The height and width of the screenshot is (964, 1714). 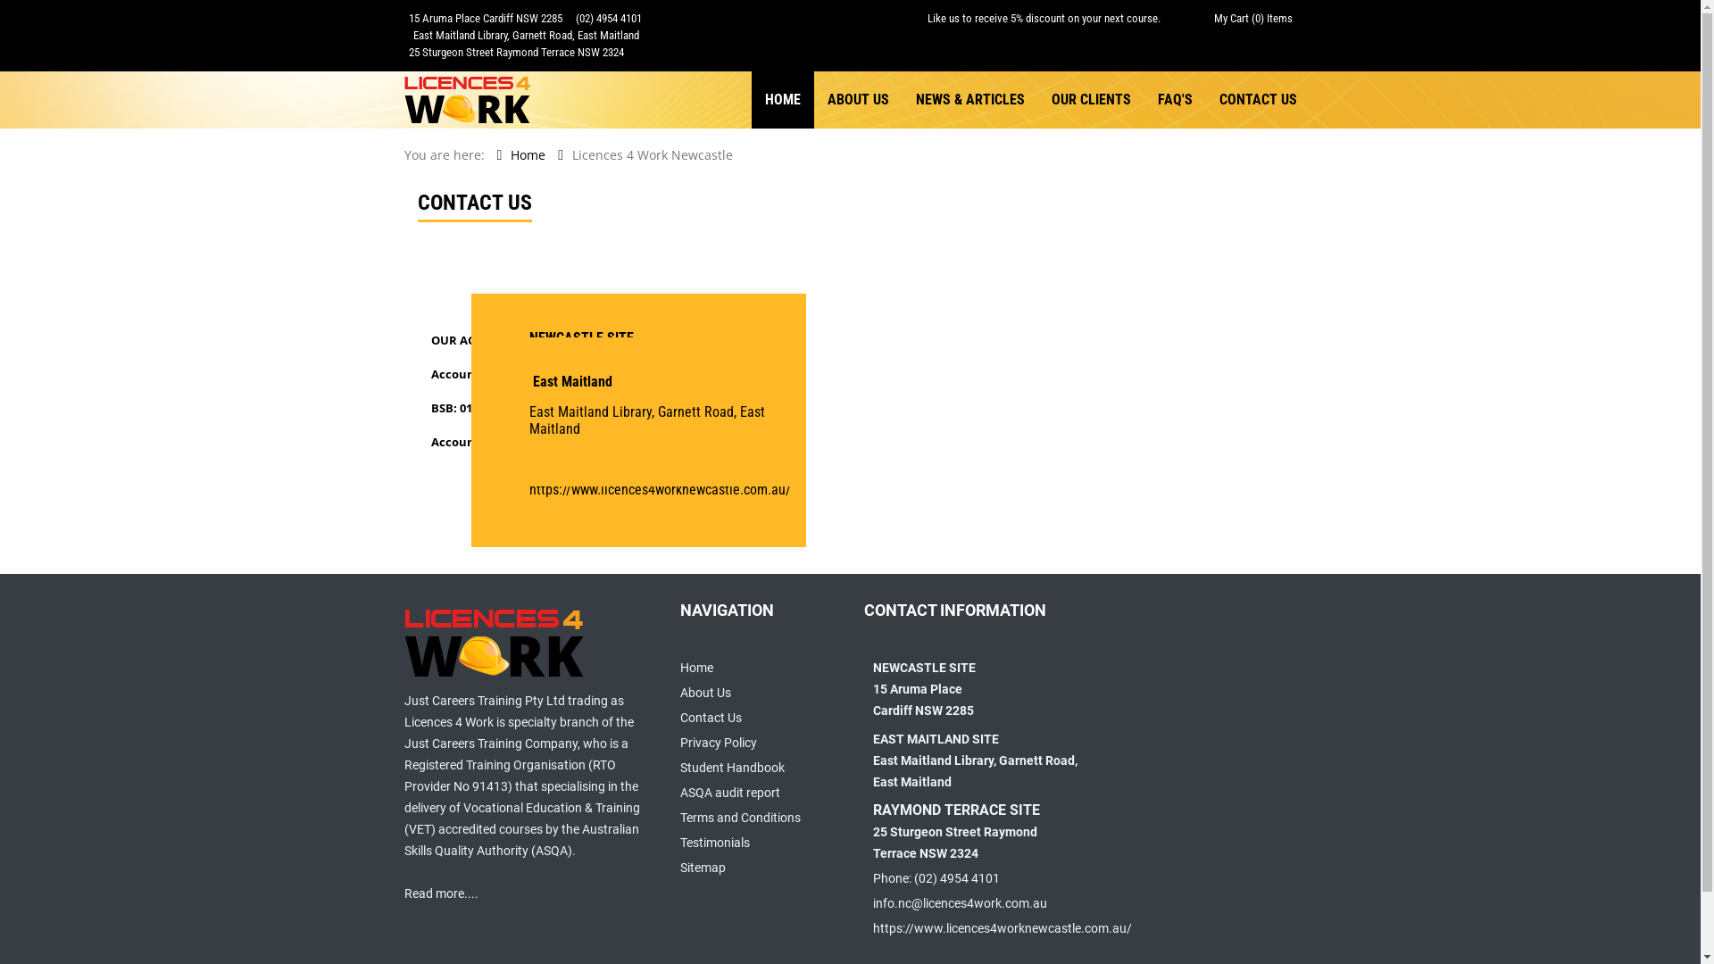 I want to click on ABOUT US, so click(x=859, y=100).